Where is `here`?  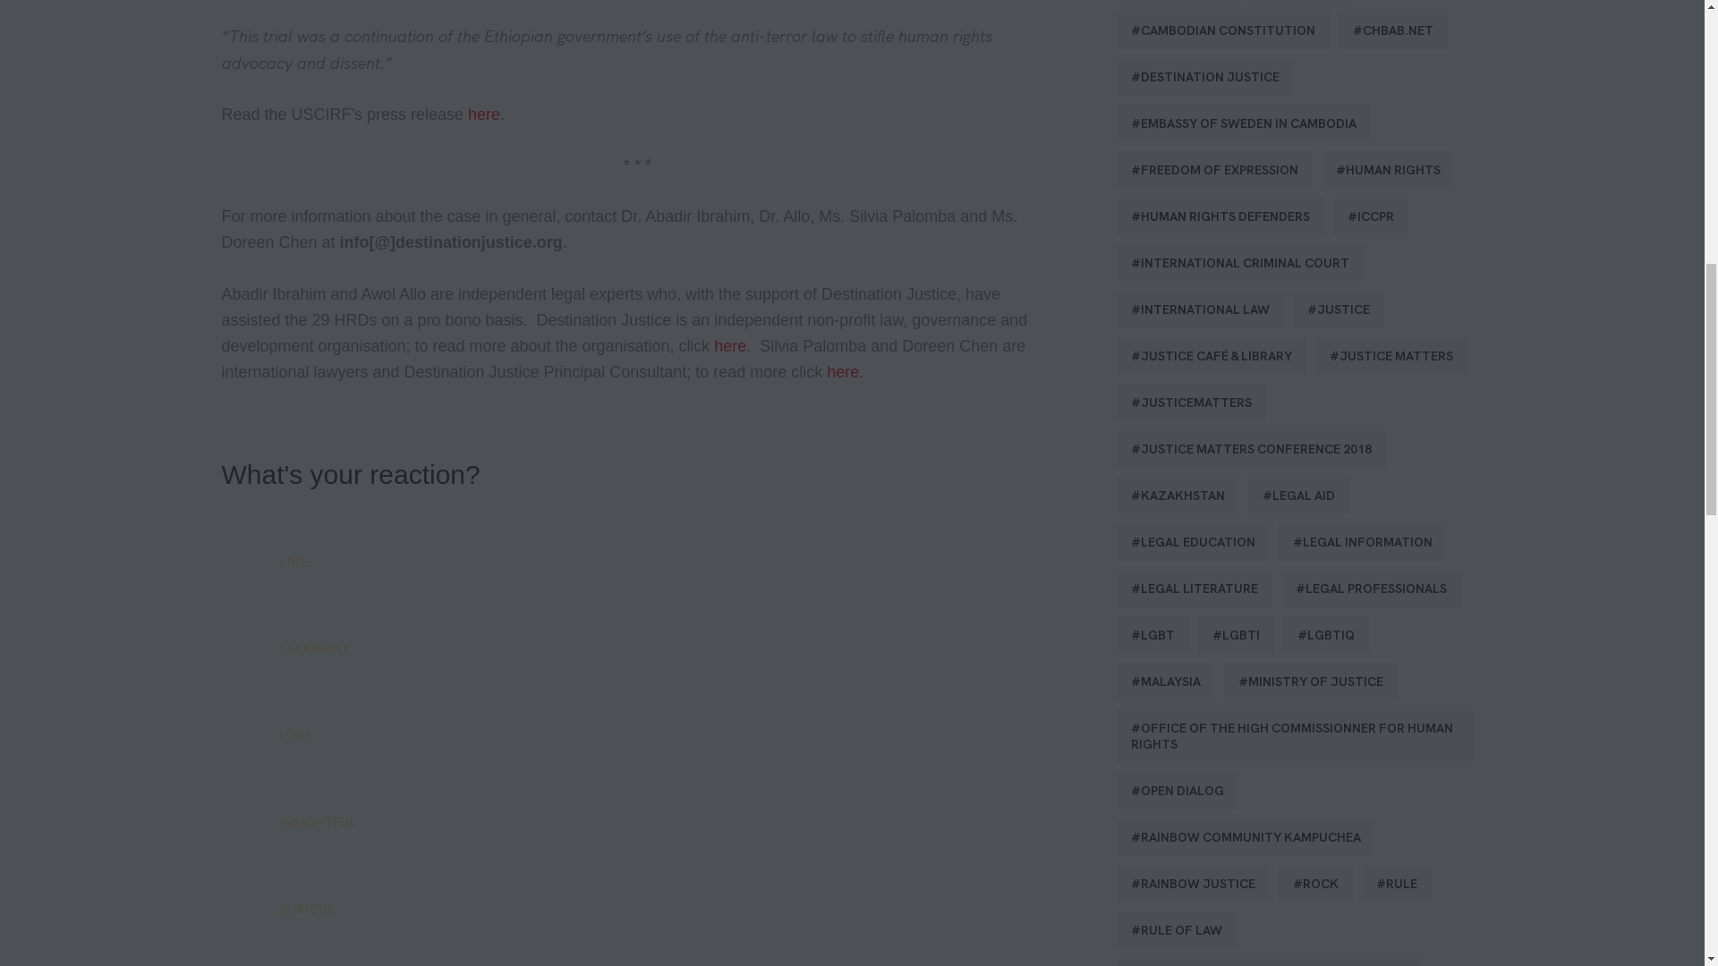
here is located at coordinates (483, 114).